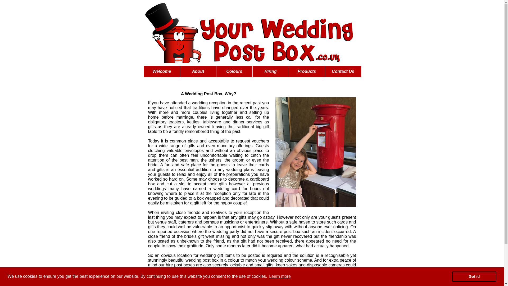 Image resolution: width=508 pixels, height=286 pixels. I want to click on Products, so click(307, 71).